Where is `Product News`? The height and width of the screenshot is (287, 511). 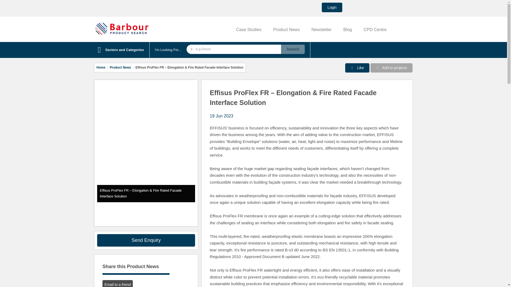
Product News is located at coordinates (287, 29).